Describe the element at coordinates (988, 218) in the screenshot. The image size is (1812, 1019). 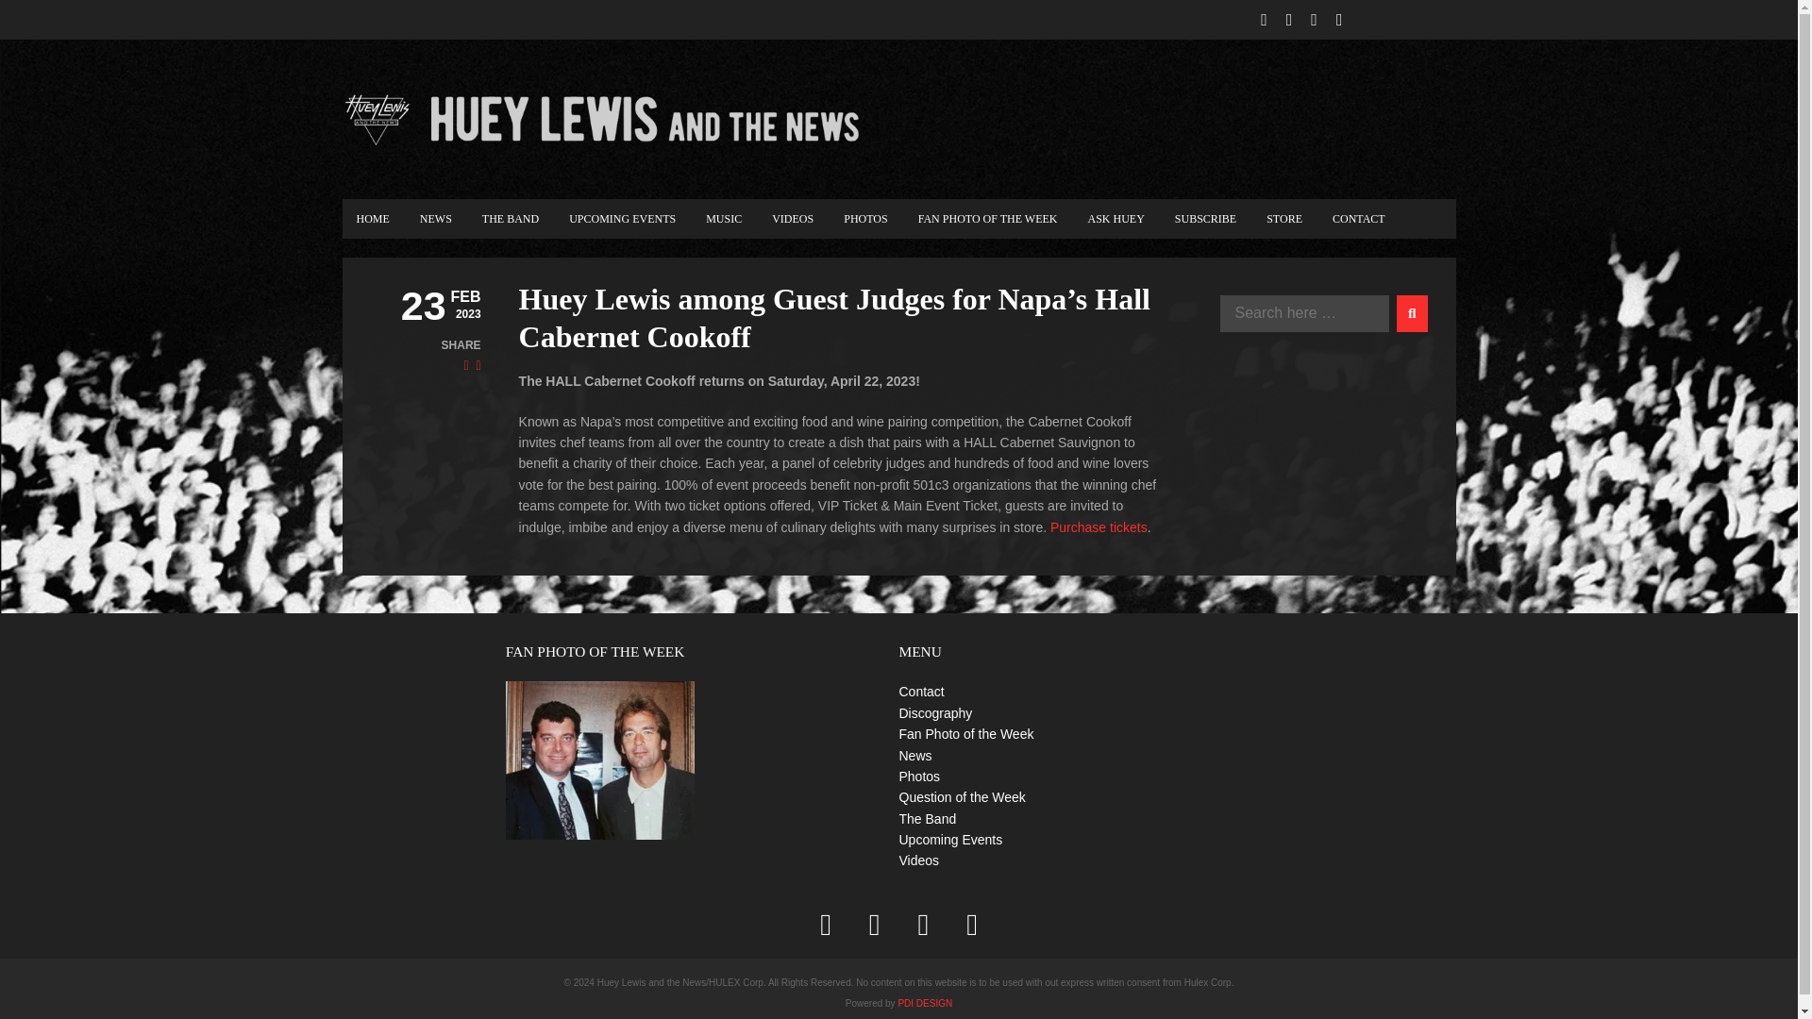
I see `FAN PHOTO OF THE WEEK` at that location.